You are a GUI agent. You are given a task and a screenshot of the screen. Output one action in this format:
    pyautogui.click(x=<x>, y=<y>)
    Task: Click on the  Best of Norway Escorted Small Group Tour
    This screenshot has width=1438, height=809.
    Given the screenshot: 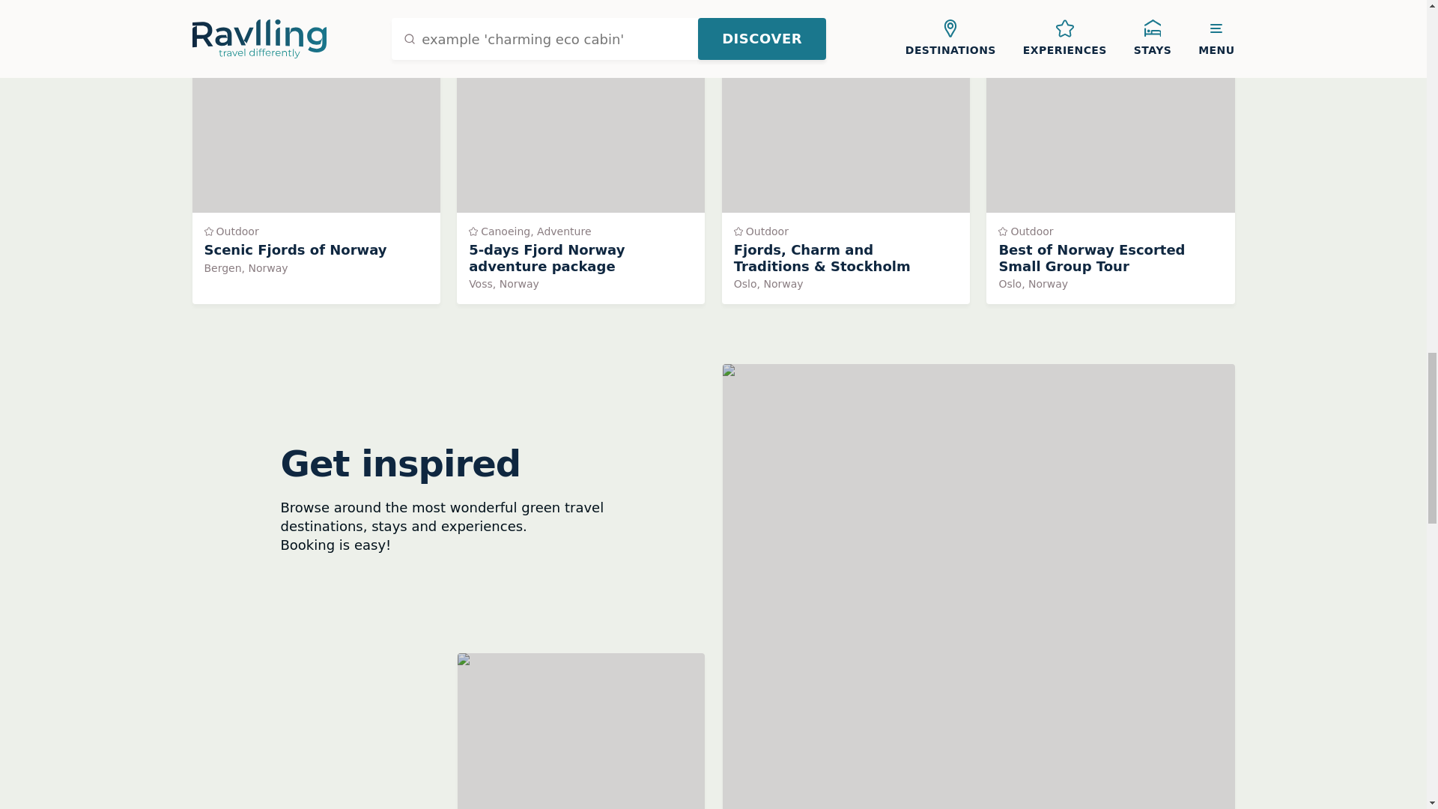 What is the action you would take?
    pyautogui.click(x=580, y=169)
    